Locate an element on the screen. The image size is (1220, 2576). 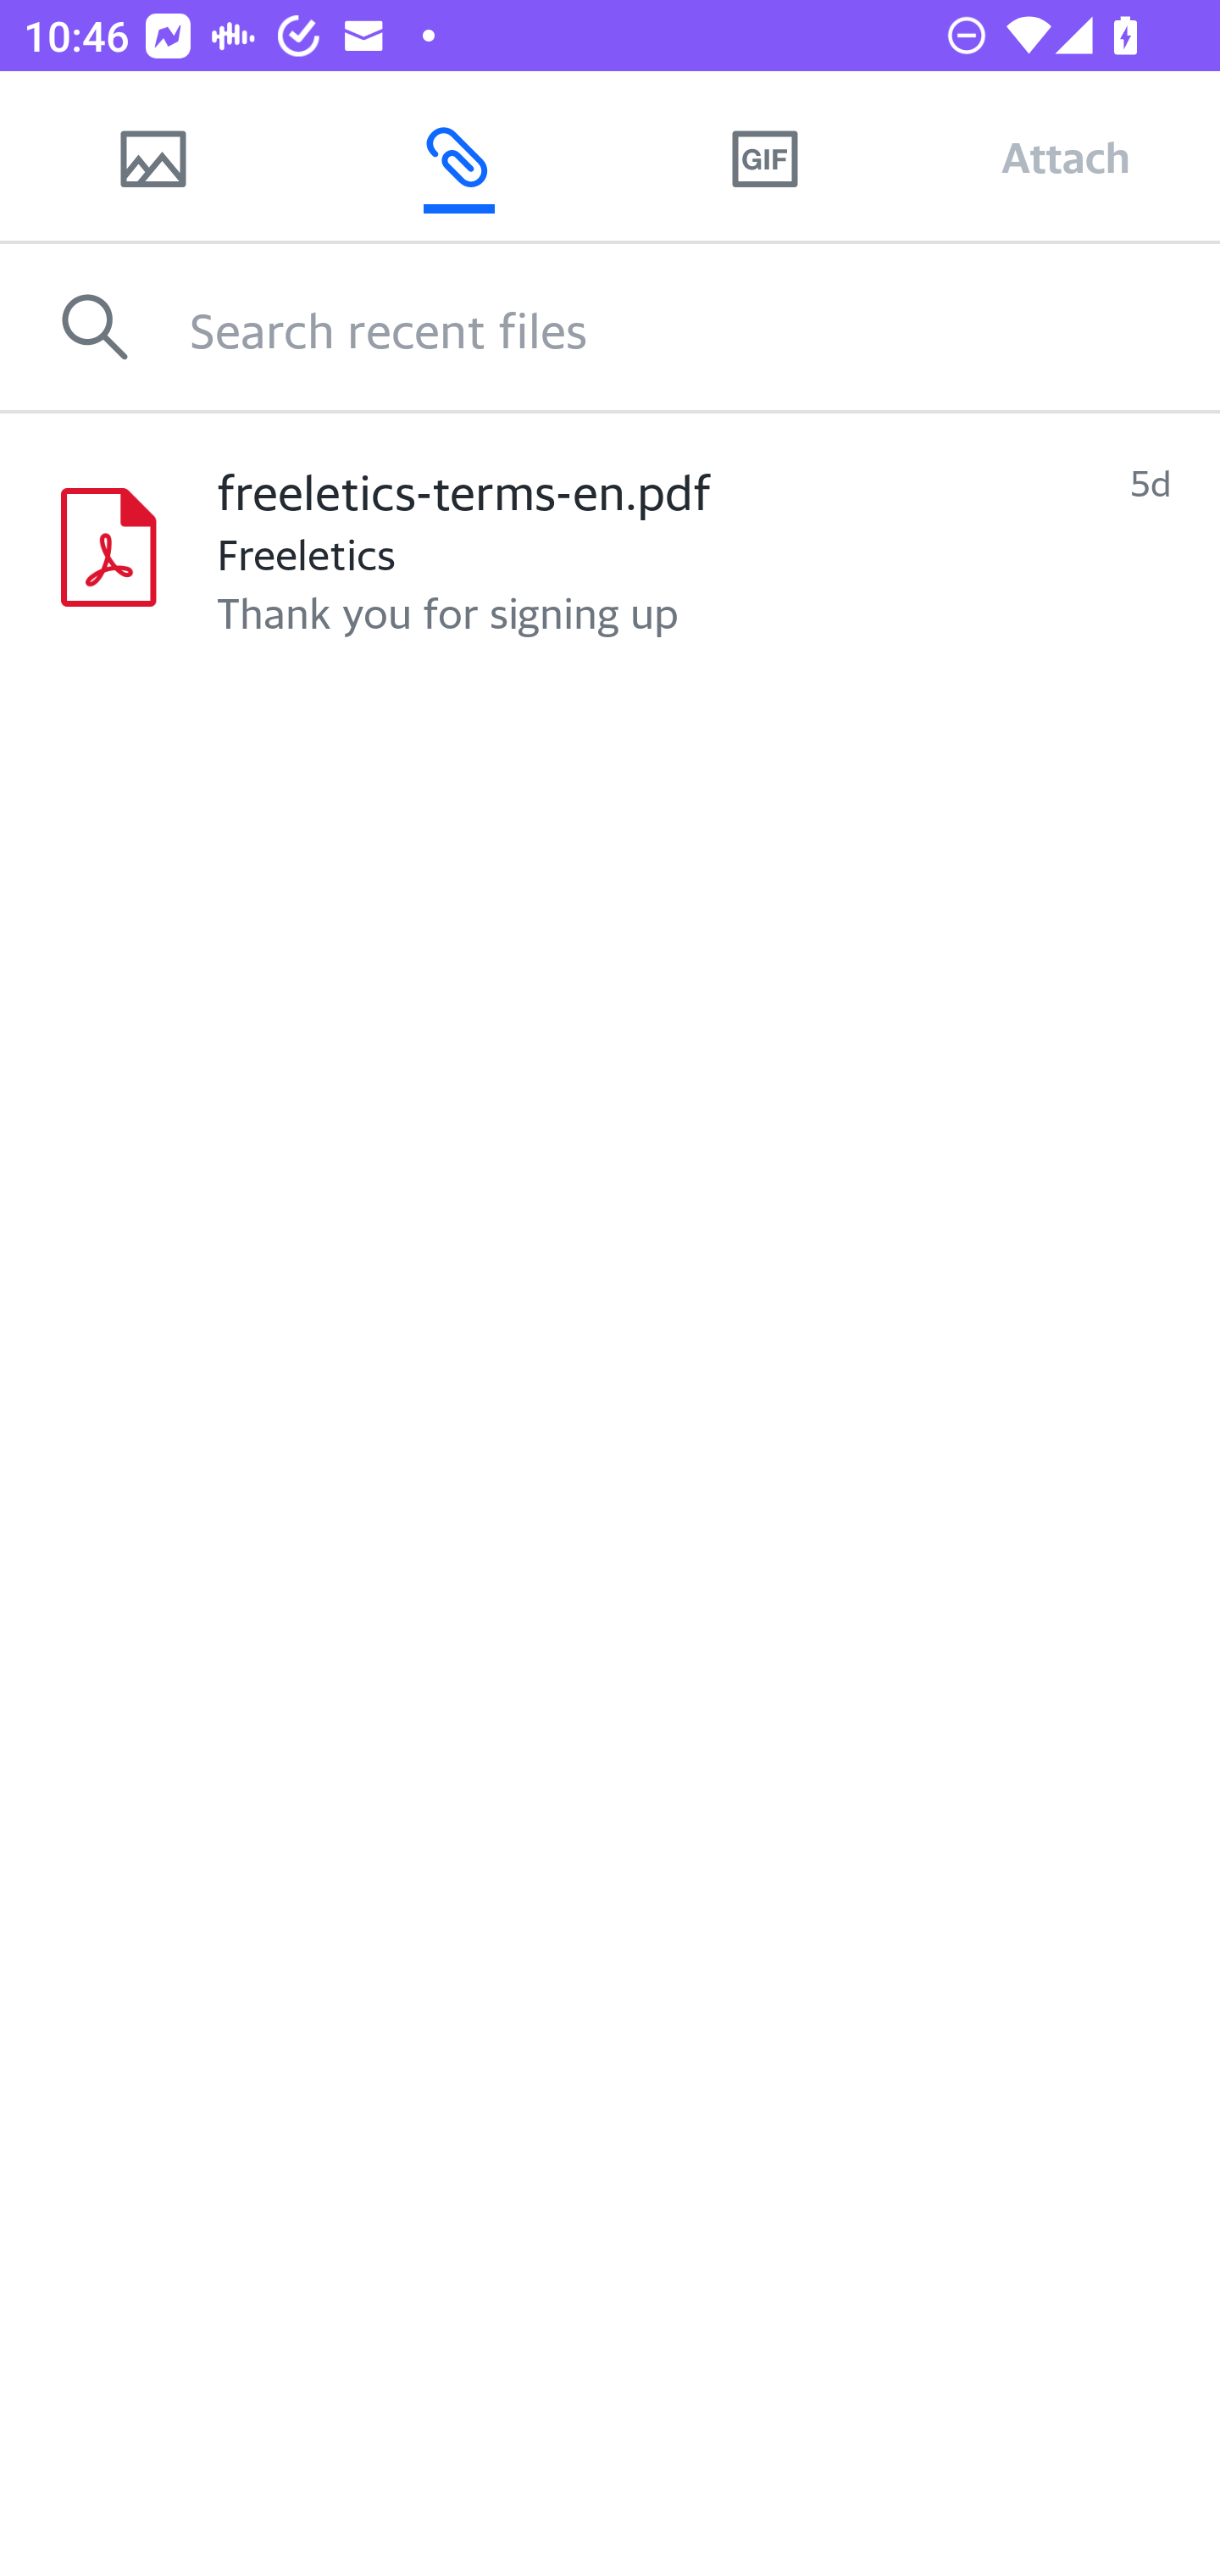
GIFs is located at coordinates (764, 157).